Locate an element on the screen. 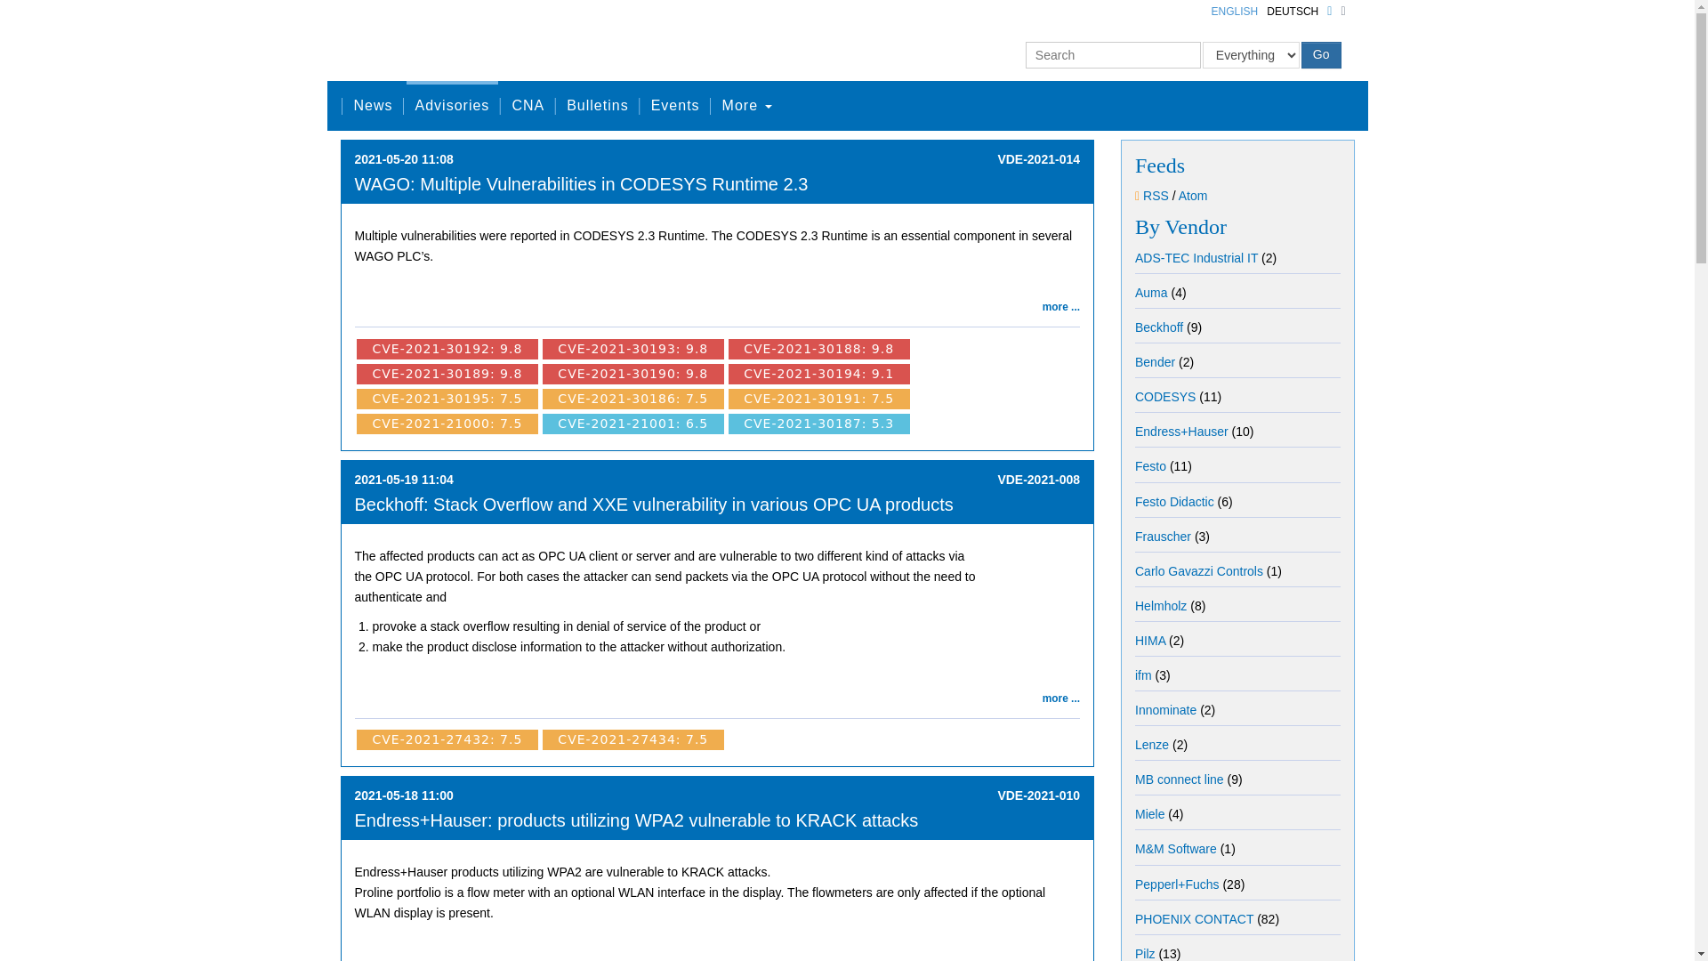 The width and height of the screenshot is (1708, 961). CVE-2021-30186: 7.5 is located at coordinates (633, 398).